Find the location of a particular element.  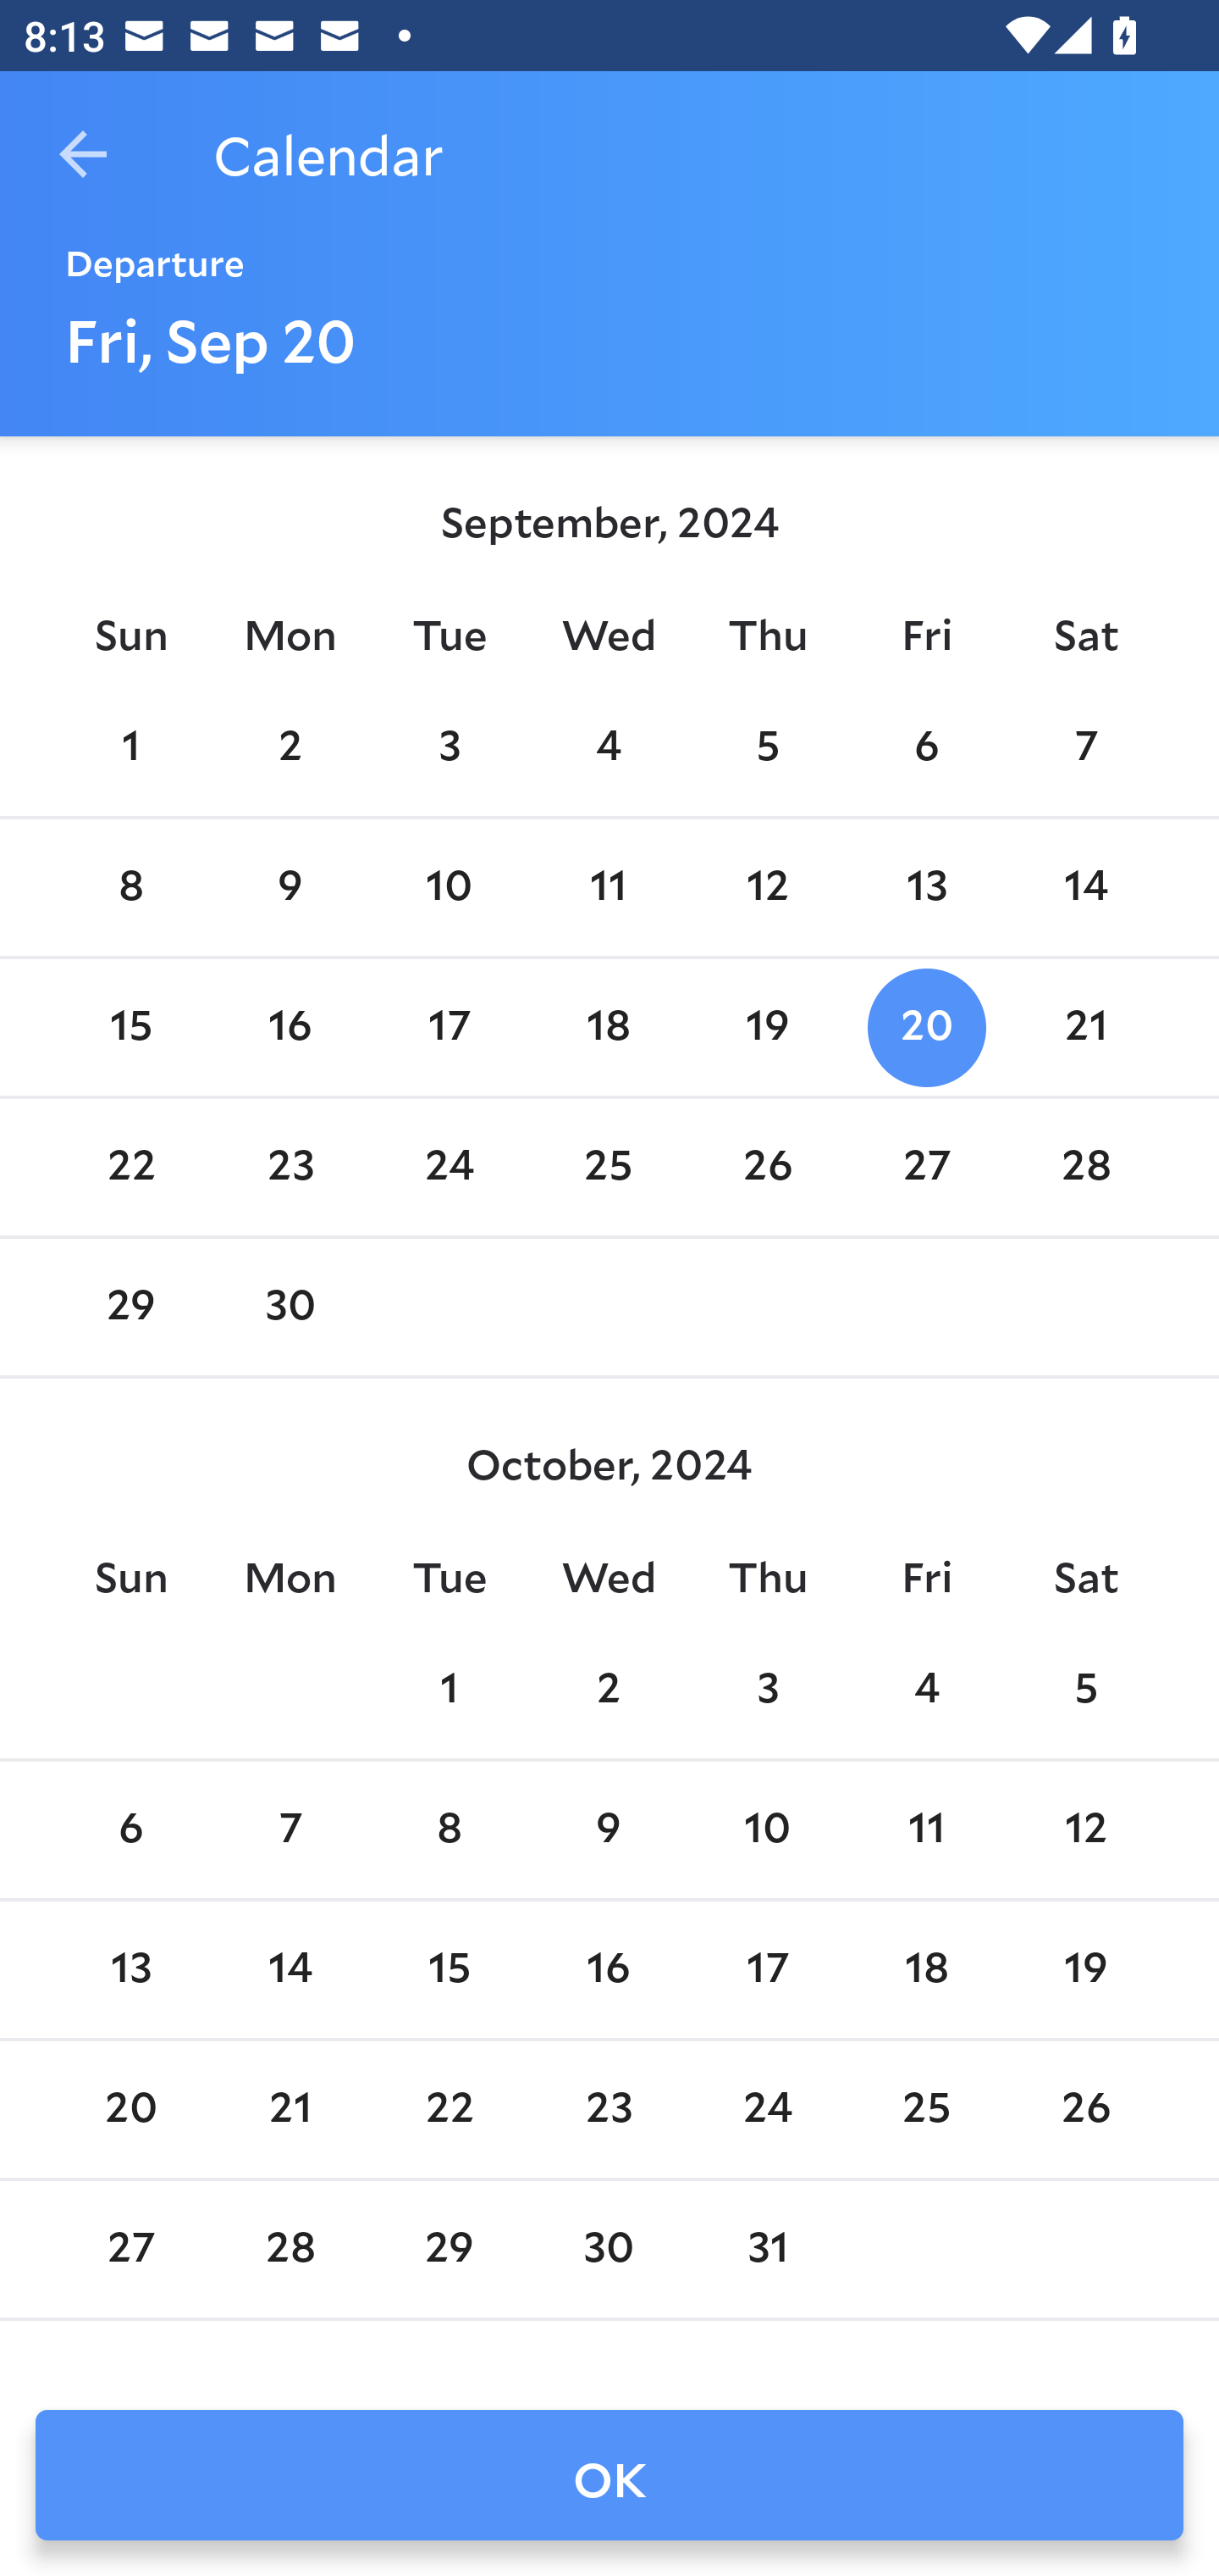

15 is located at coordinates (449, 1970).